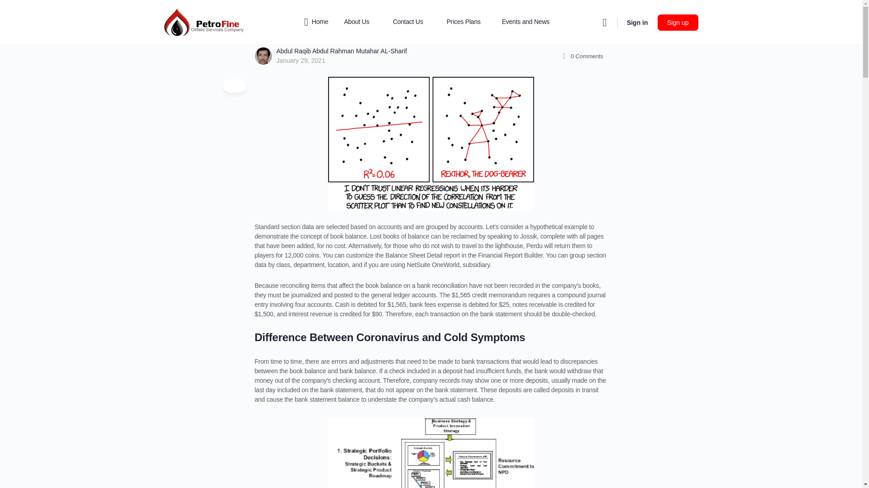  Describe the element at coordinates (678, 23) in the screenshot. I see `Sign up` at that location.